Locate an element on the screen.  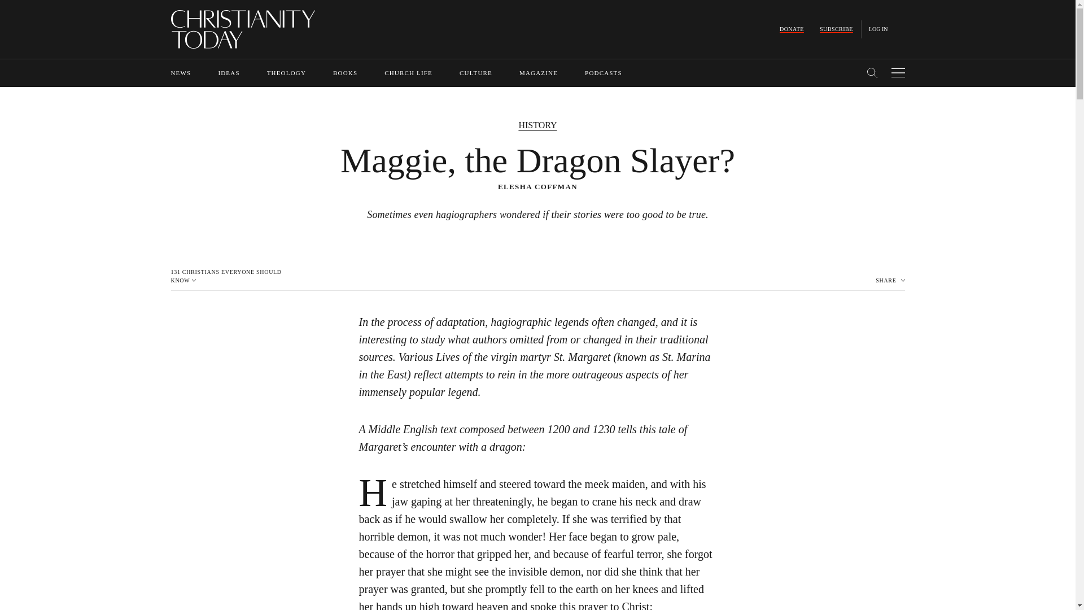
SUBSCRIBE is located at coordinates (836, 29).